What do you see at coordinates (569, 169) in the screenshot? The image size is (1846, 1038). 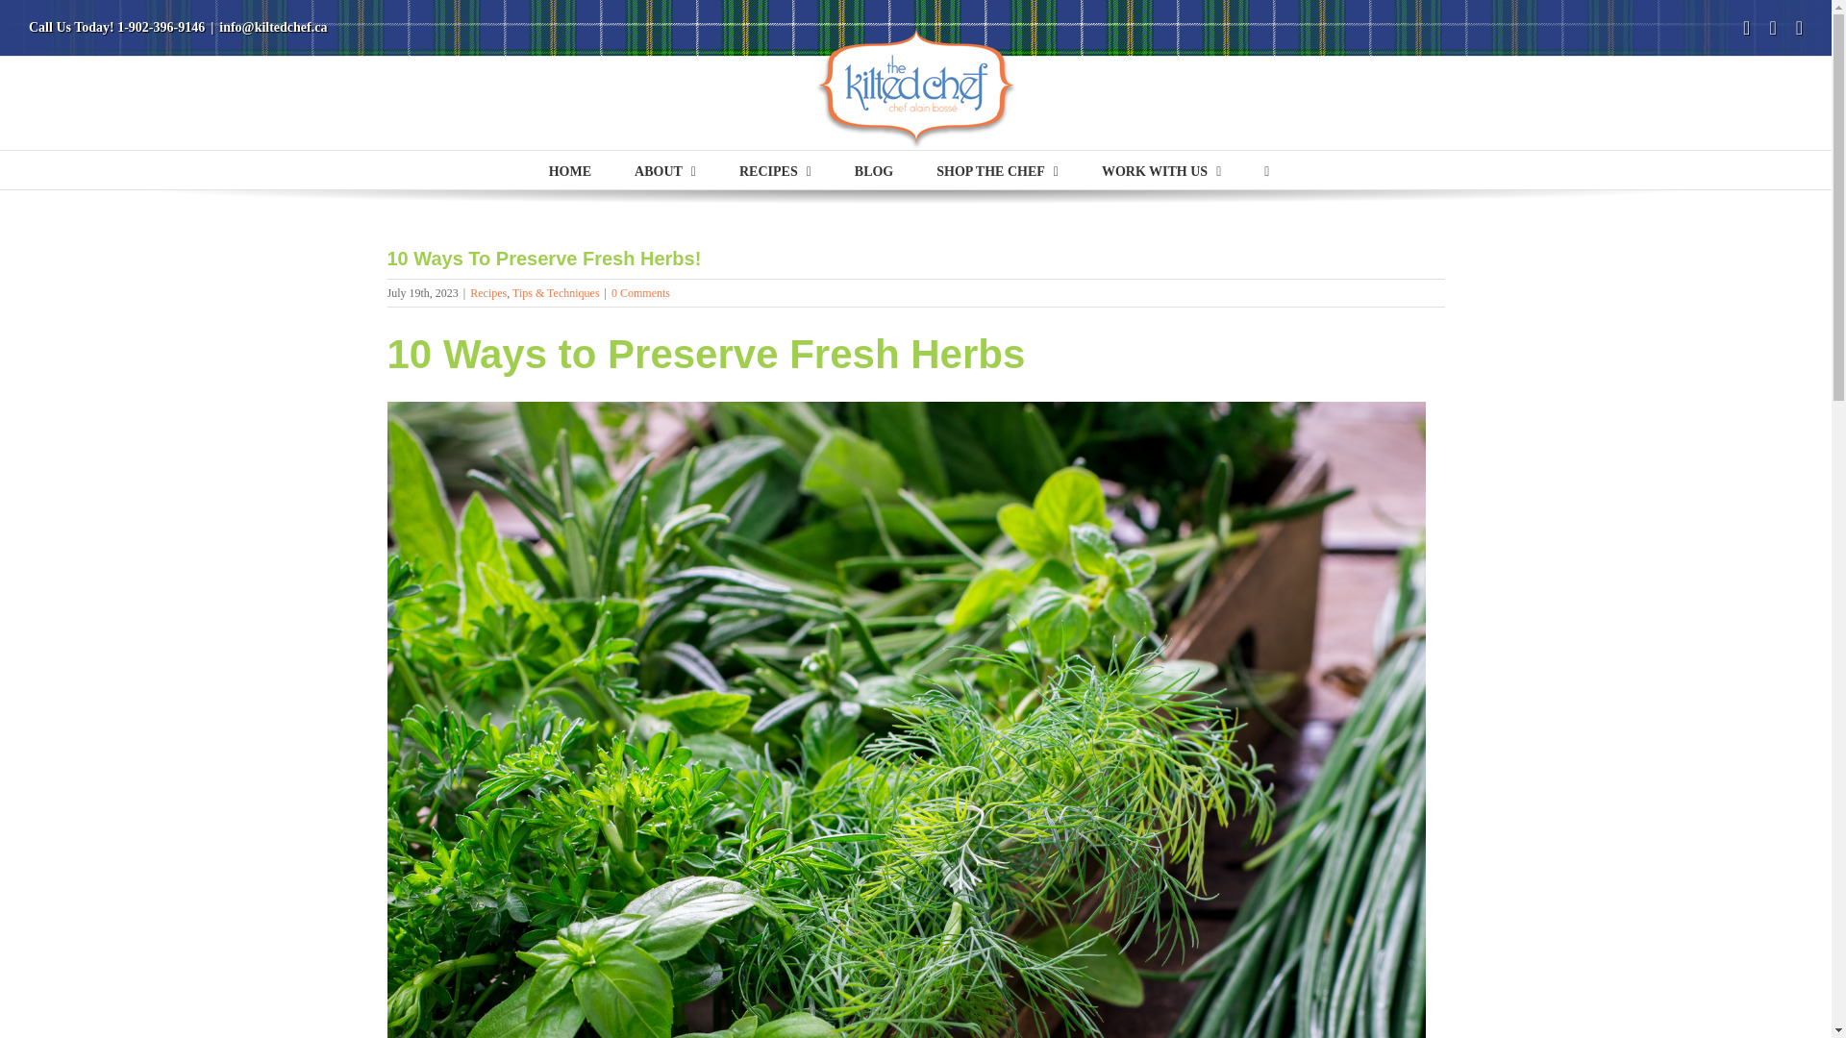 I see `HOME` at bounding box center [569, 169].